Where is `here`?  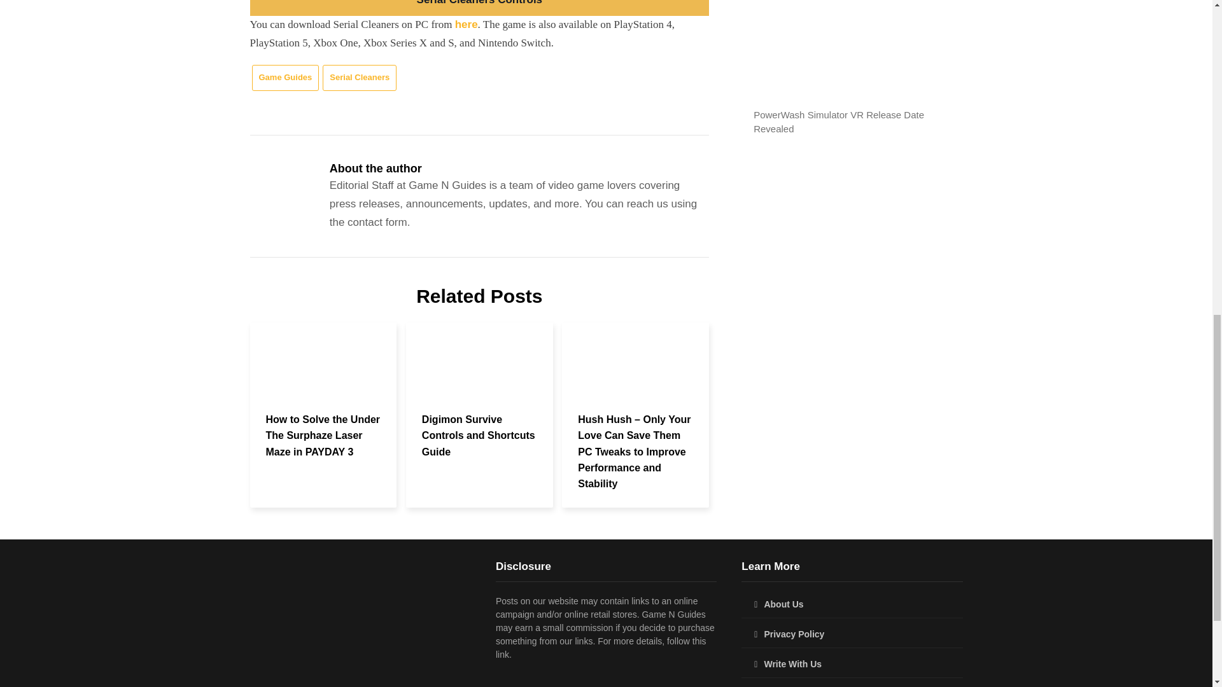
here is located at coordinates (466, 24).